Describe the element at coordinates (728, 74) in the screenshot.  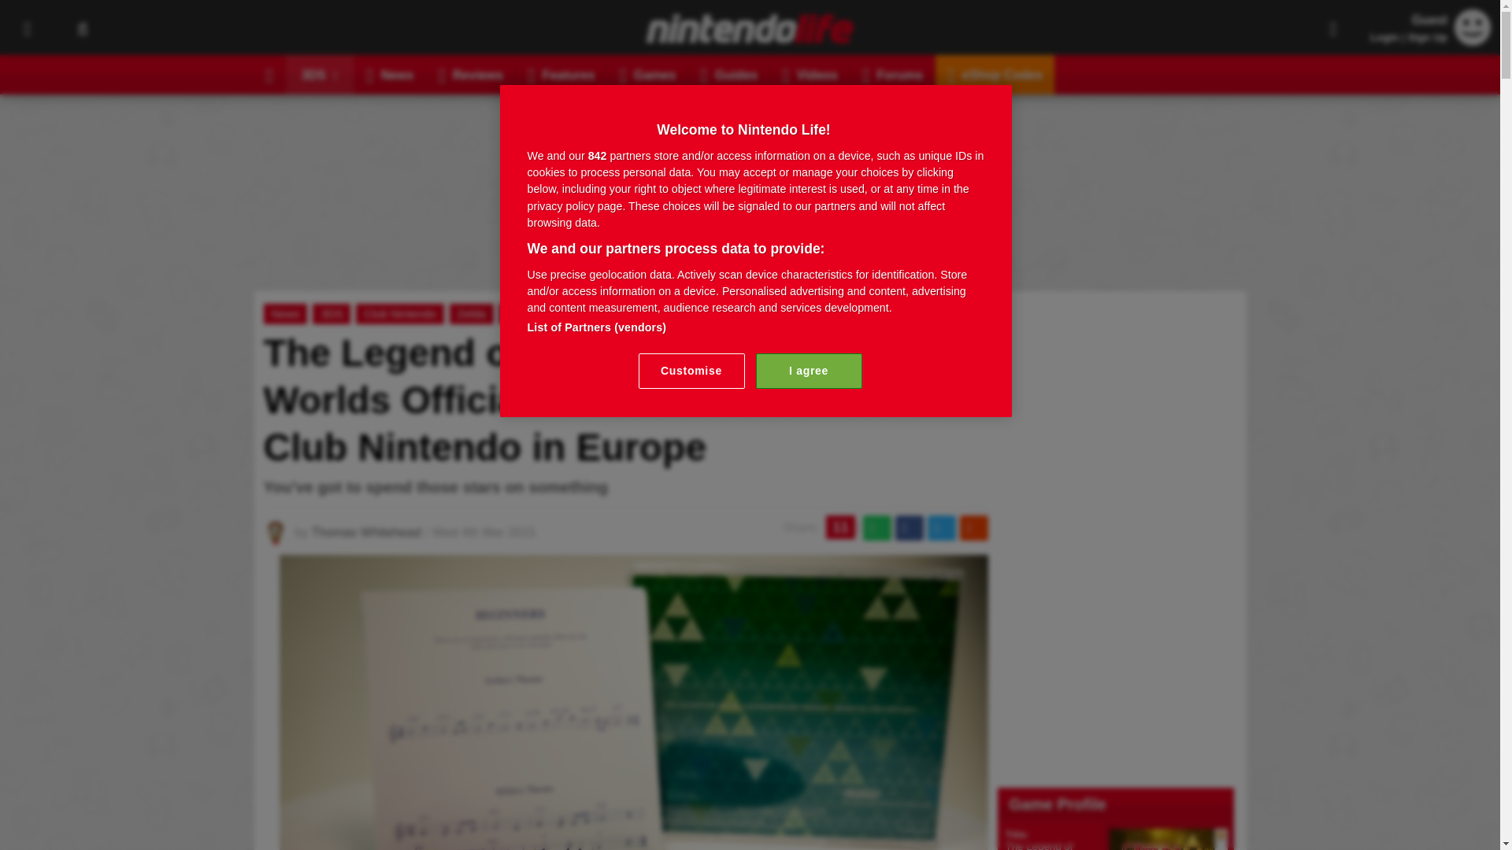
I see `Guides` at that location.